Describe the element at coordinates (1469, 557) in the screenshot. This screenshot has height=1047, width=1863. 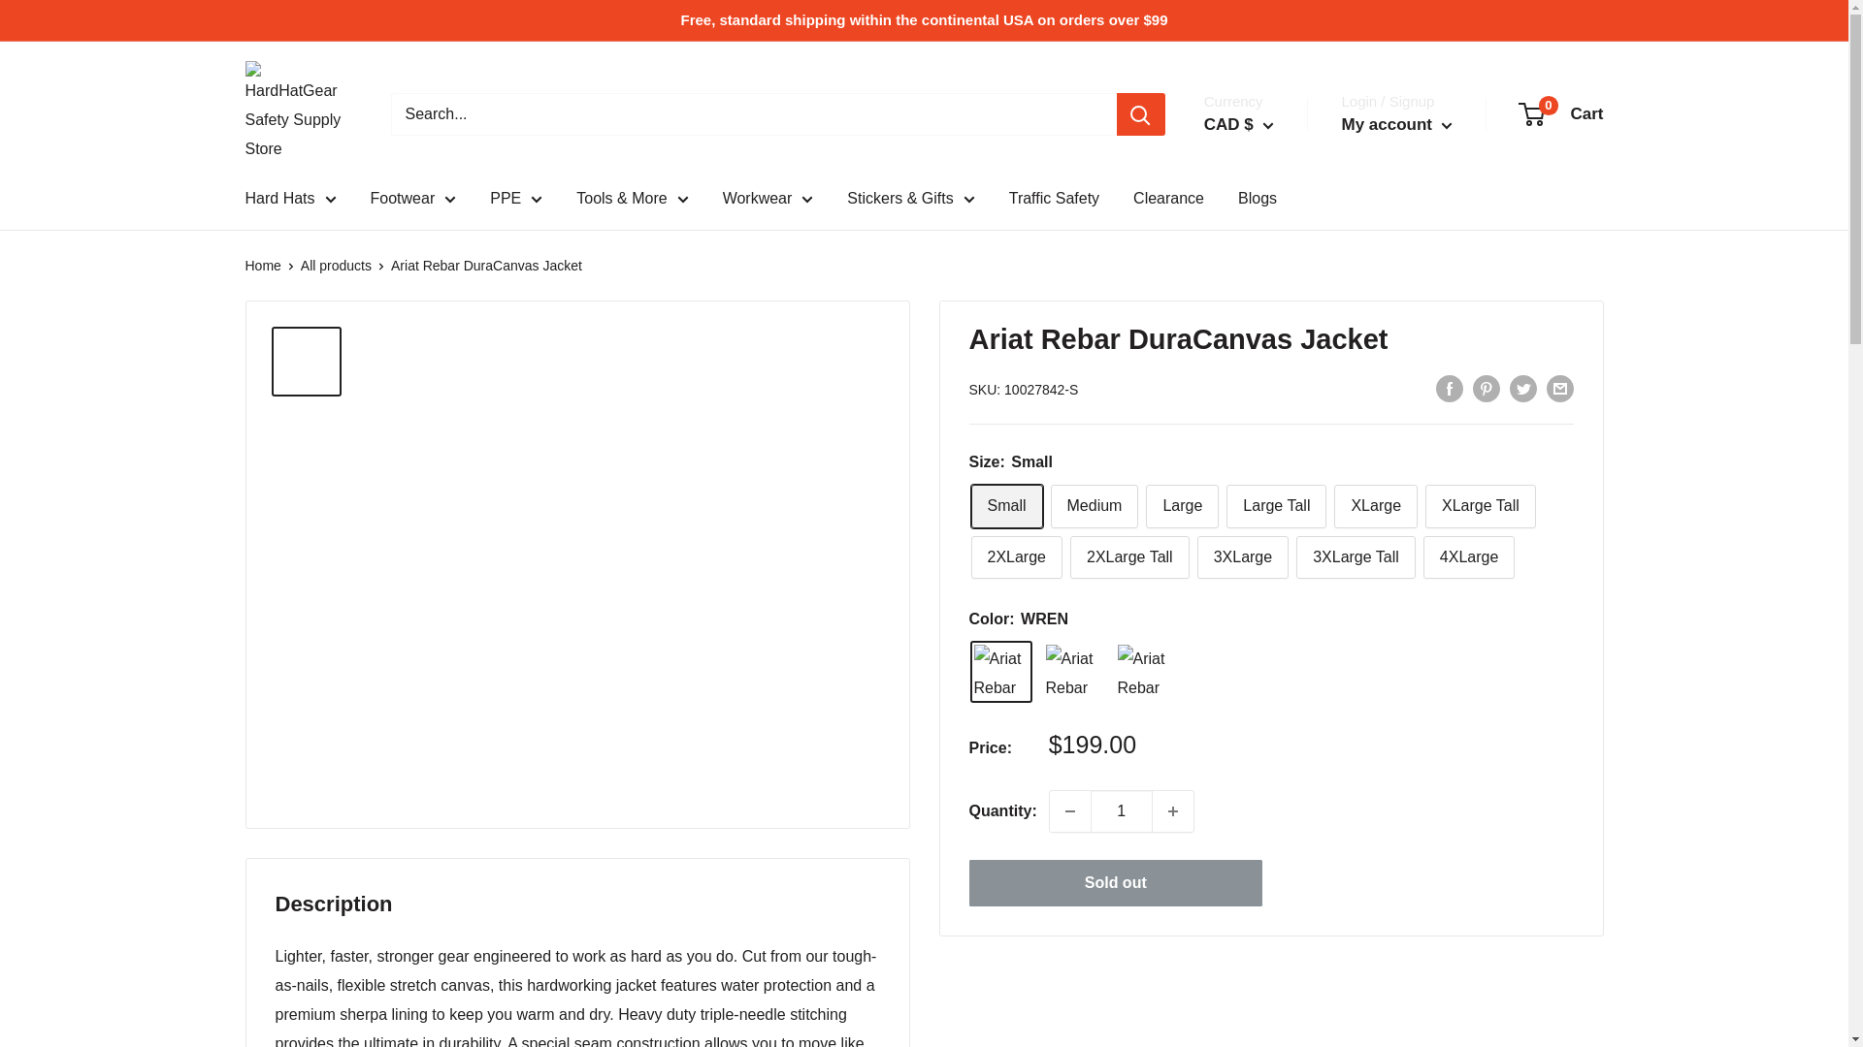
I see `4XLarge` at that location.